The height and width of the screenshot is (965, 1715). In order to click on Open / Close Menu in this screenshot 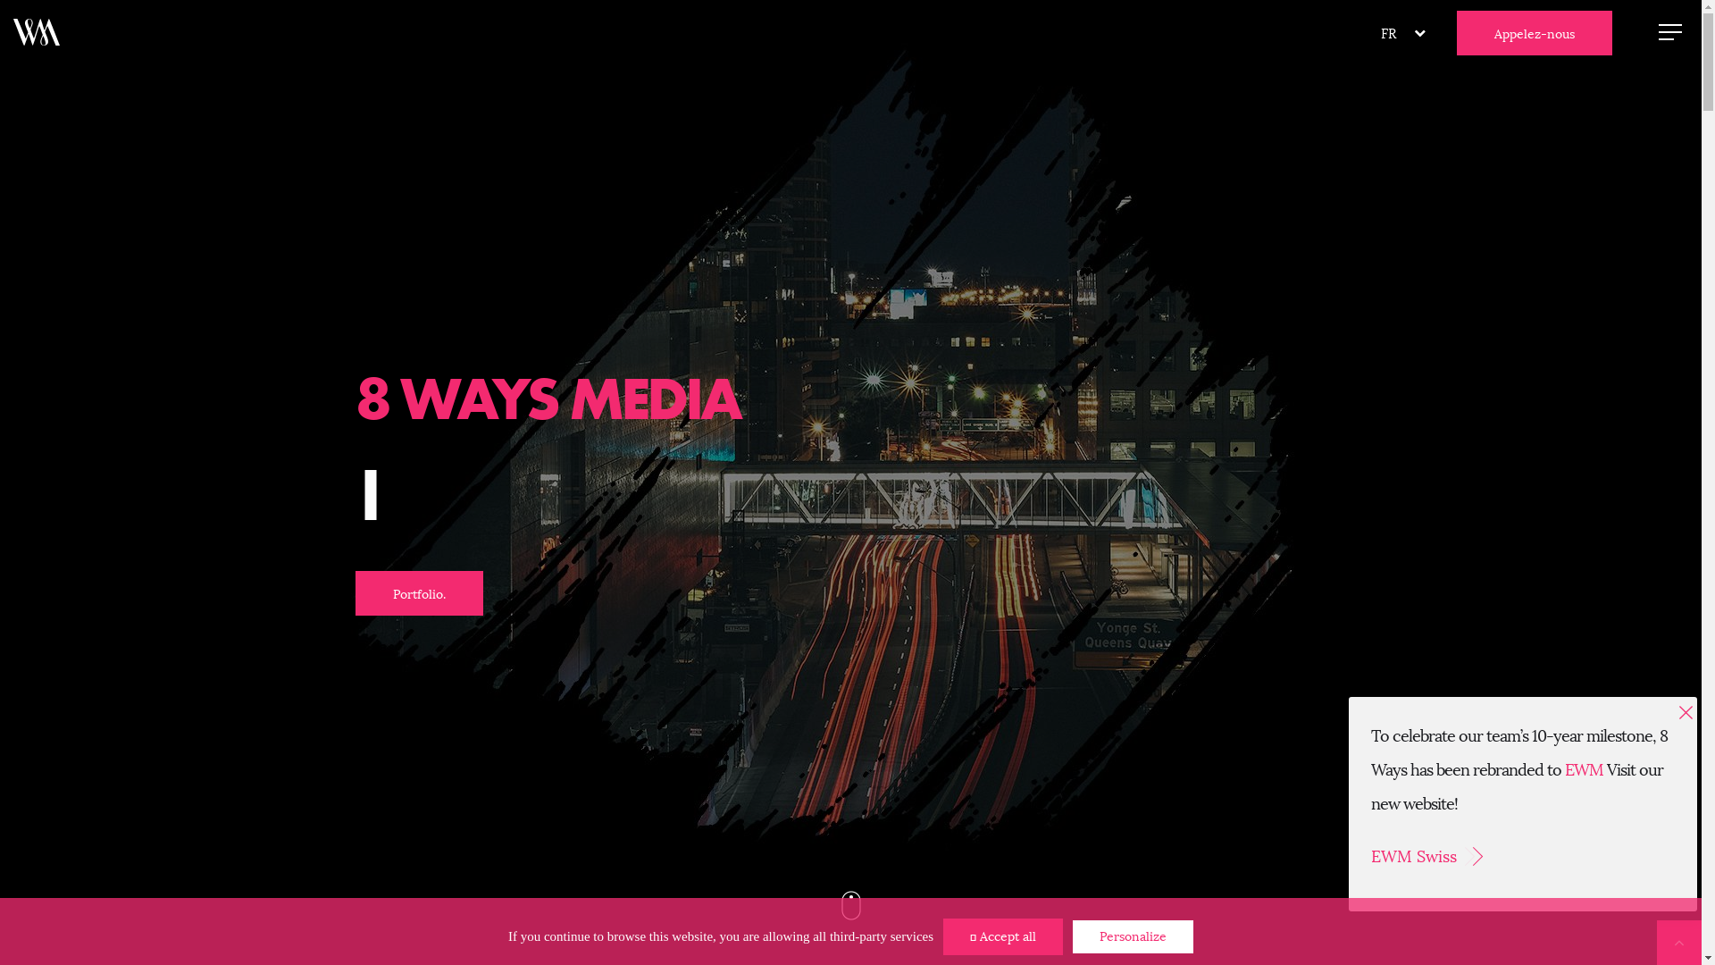, I will do `click(1670, 31)`.